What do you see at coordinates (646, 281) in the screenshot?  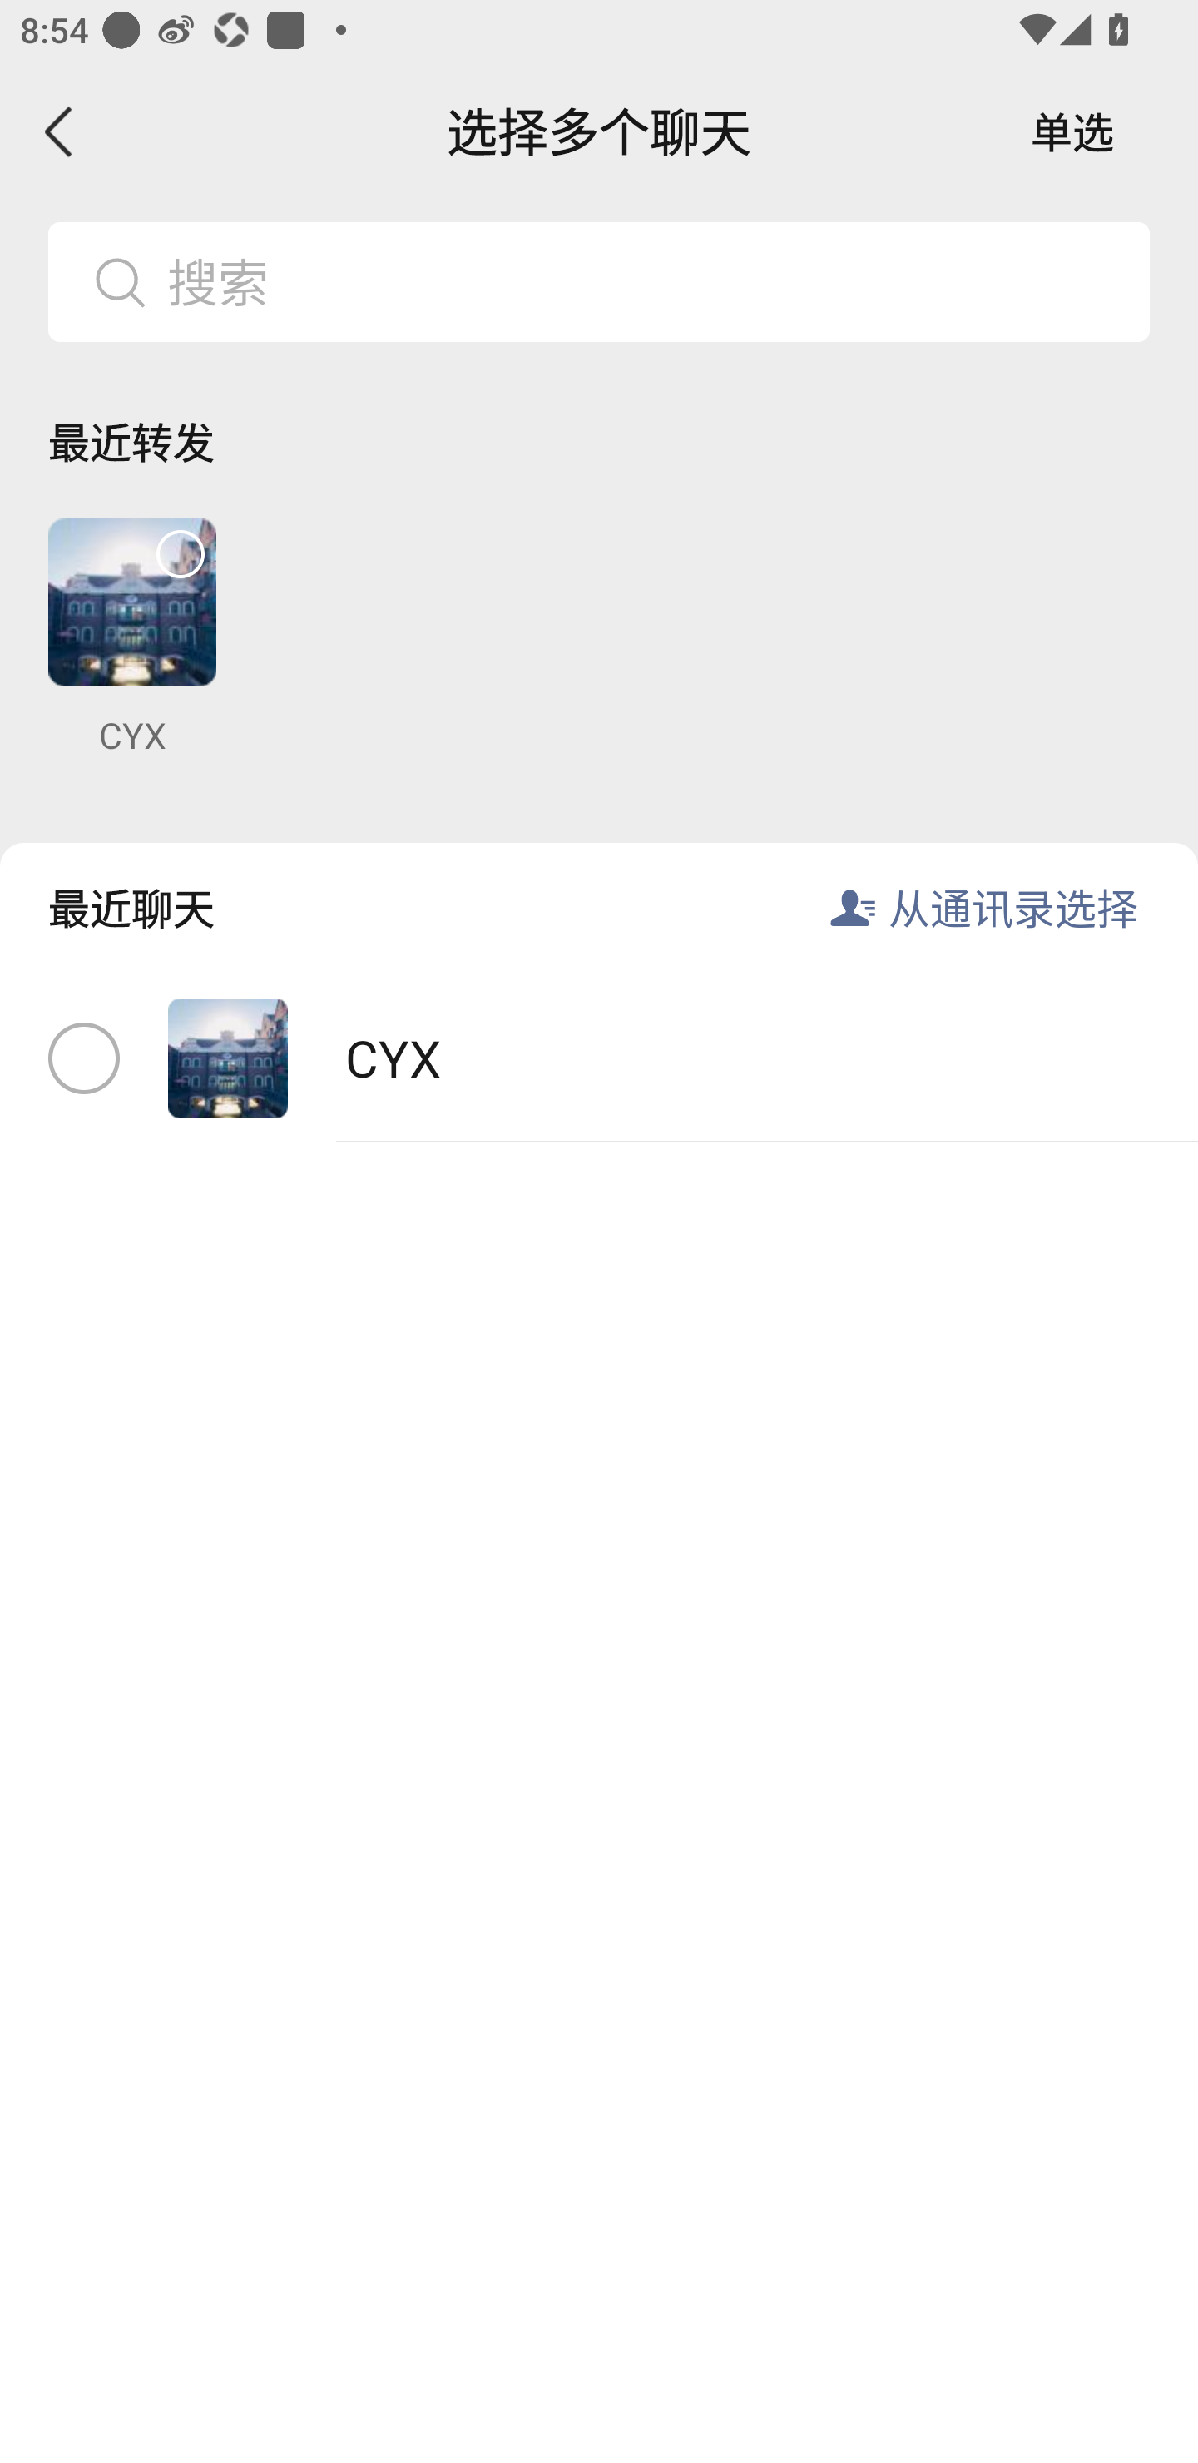 I see `搜索` at bounding box center [646, 281].